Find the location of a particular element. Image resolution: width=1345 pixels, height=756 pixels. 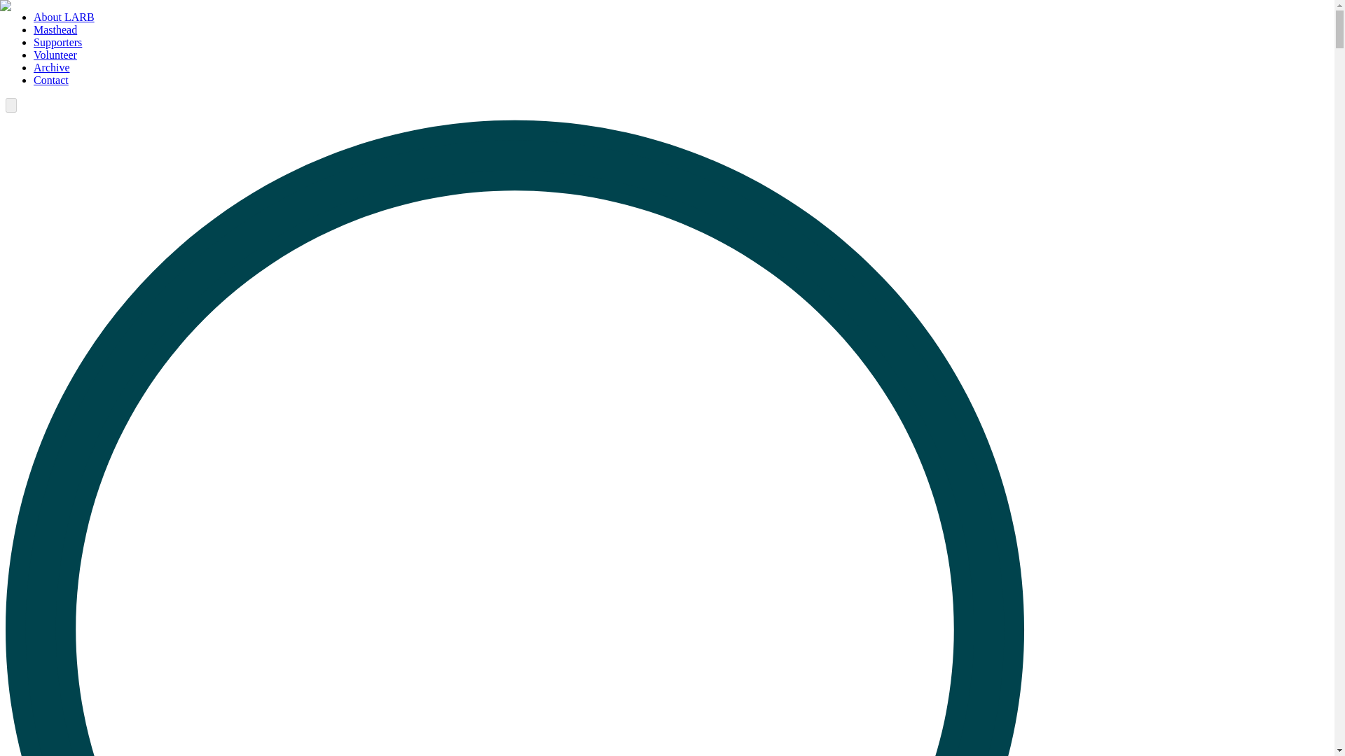

About LARB is located at coordinates (64, 17).